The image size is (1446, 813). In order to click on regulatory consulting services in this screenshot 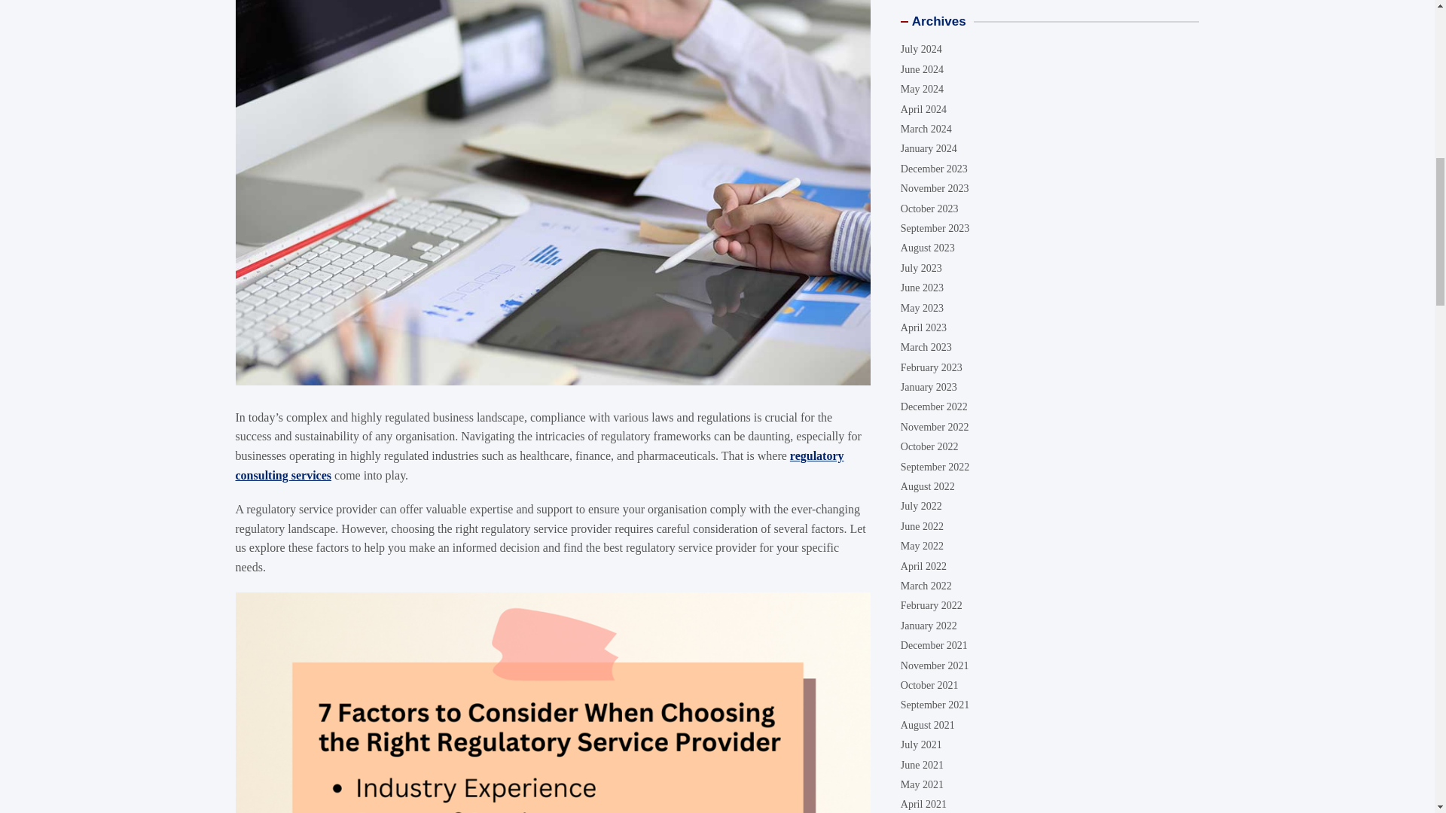, I will do `click(538, 465)`.